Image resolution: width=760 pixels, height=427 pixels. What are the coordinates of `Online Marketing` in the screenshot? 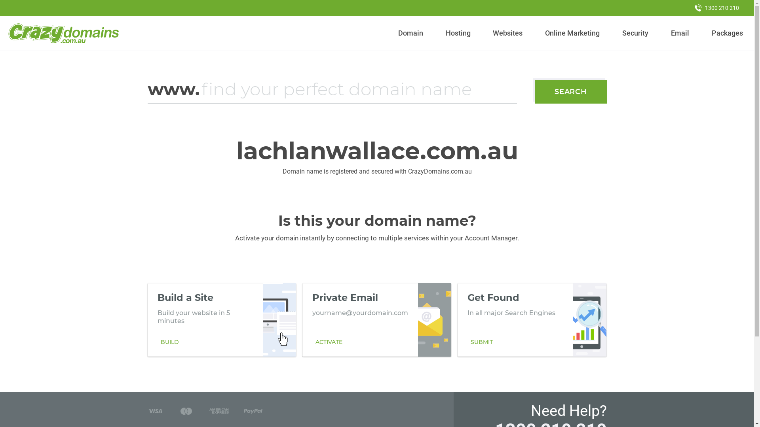 It's located at (572, 33).